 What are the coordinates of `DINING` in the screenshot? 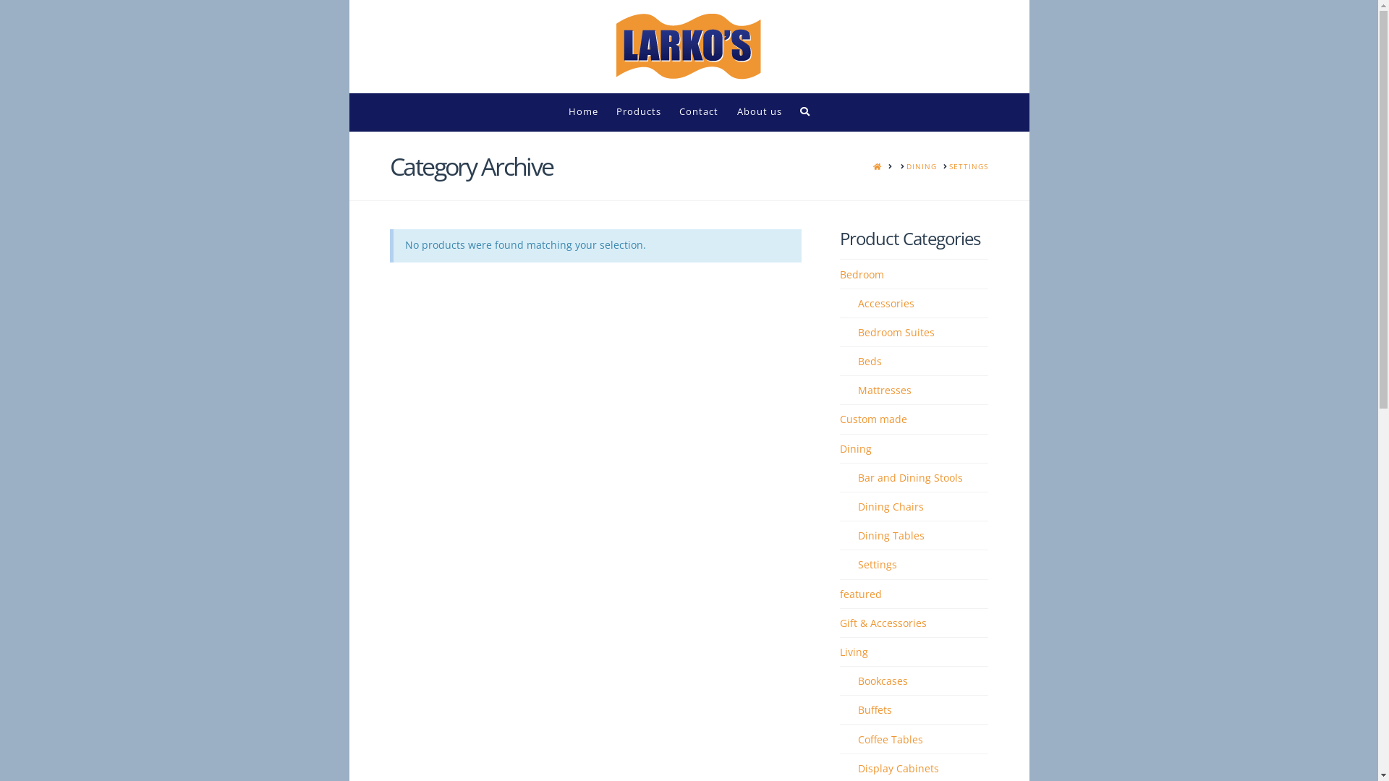 It's located at (922, 166).